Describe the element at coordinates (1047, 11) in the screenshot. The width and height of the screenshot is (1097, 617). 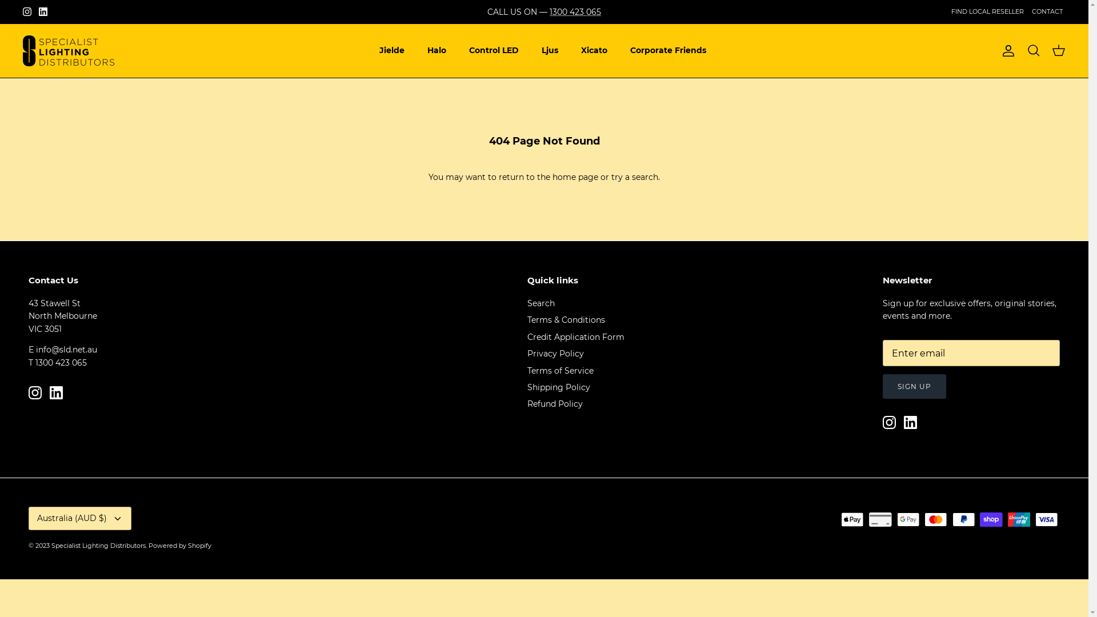
I see `CONTACT` at that location.